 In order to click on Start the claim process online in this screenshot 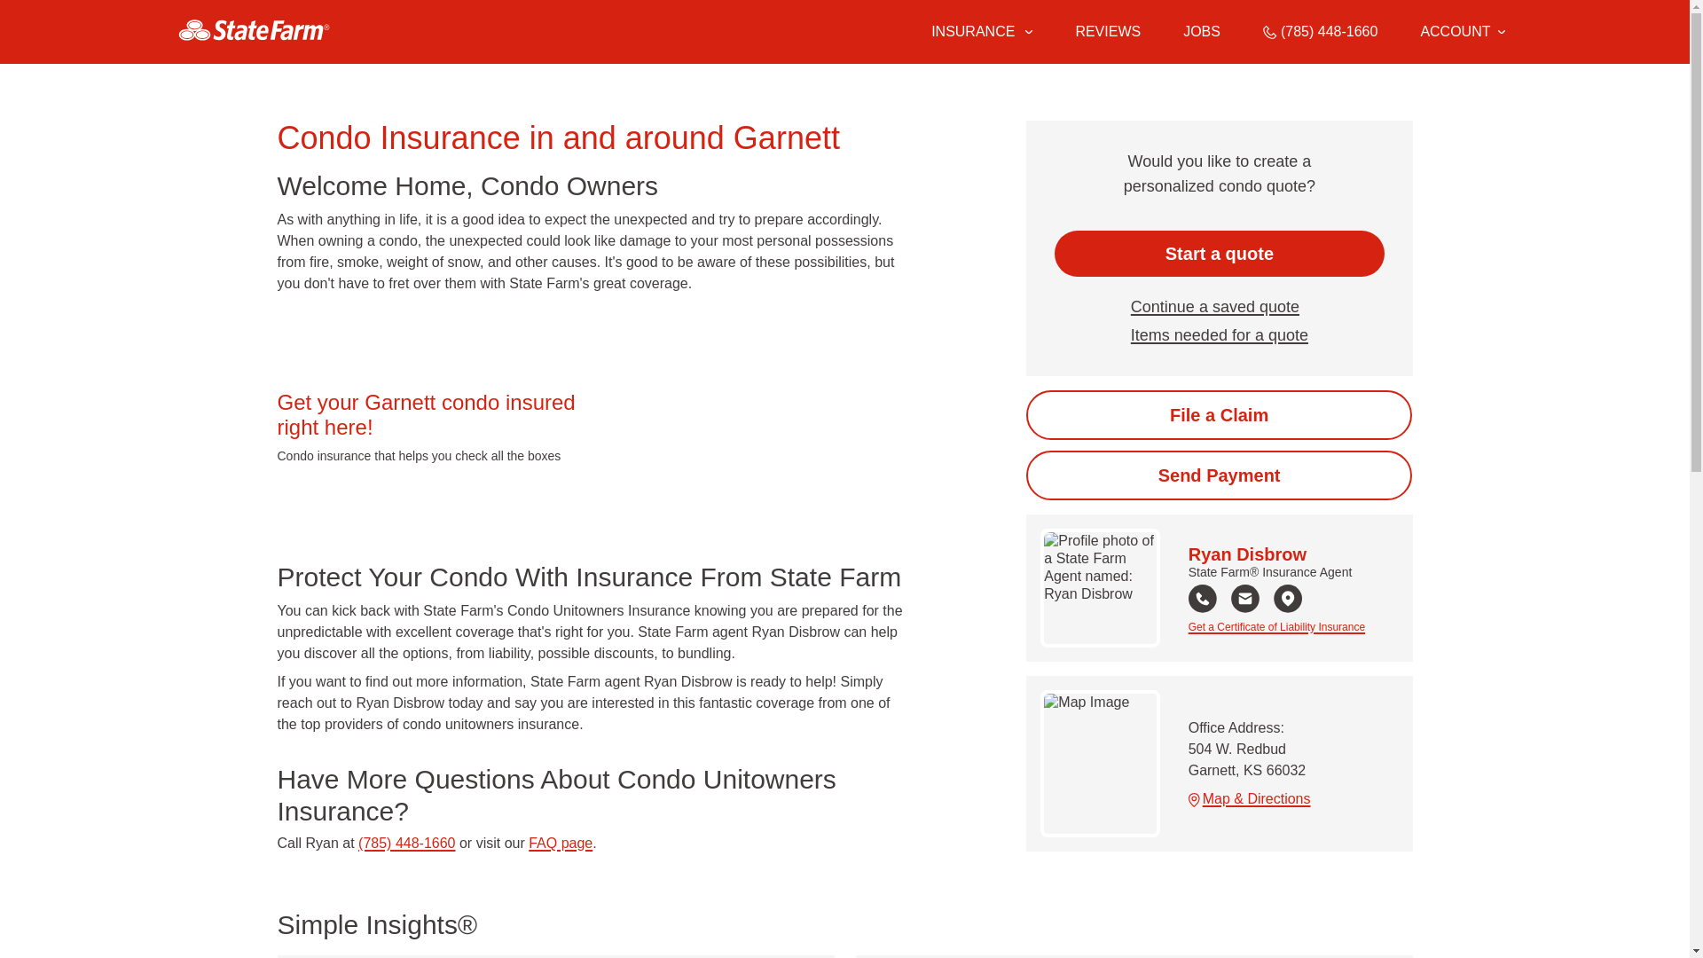, I will do `click(1219, 414)`.